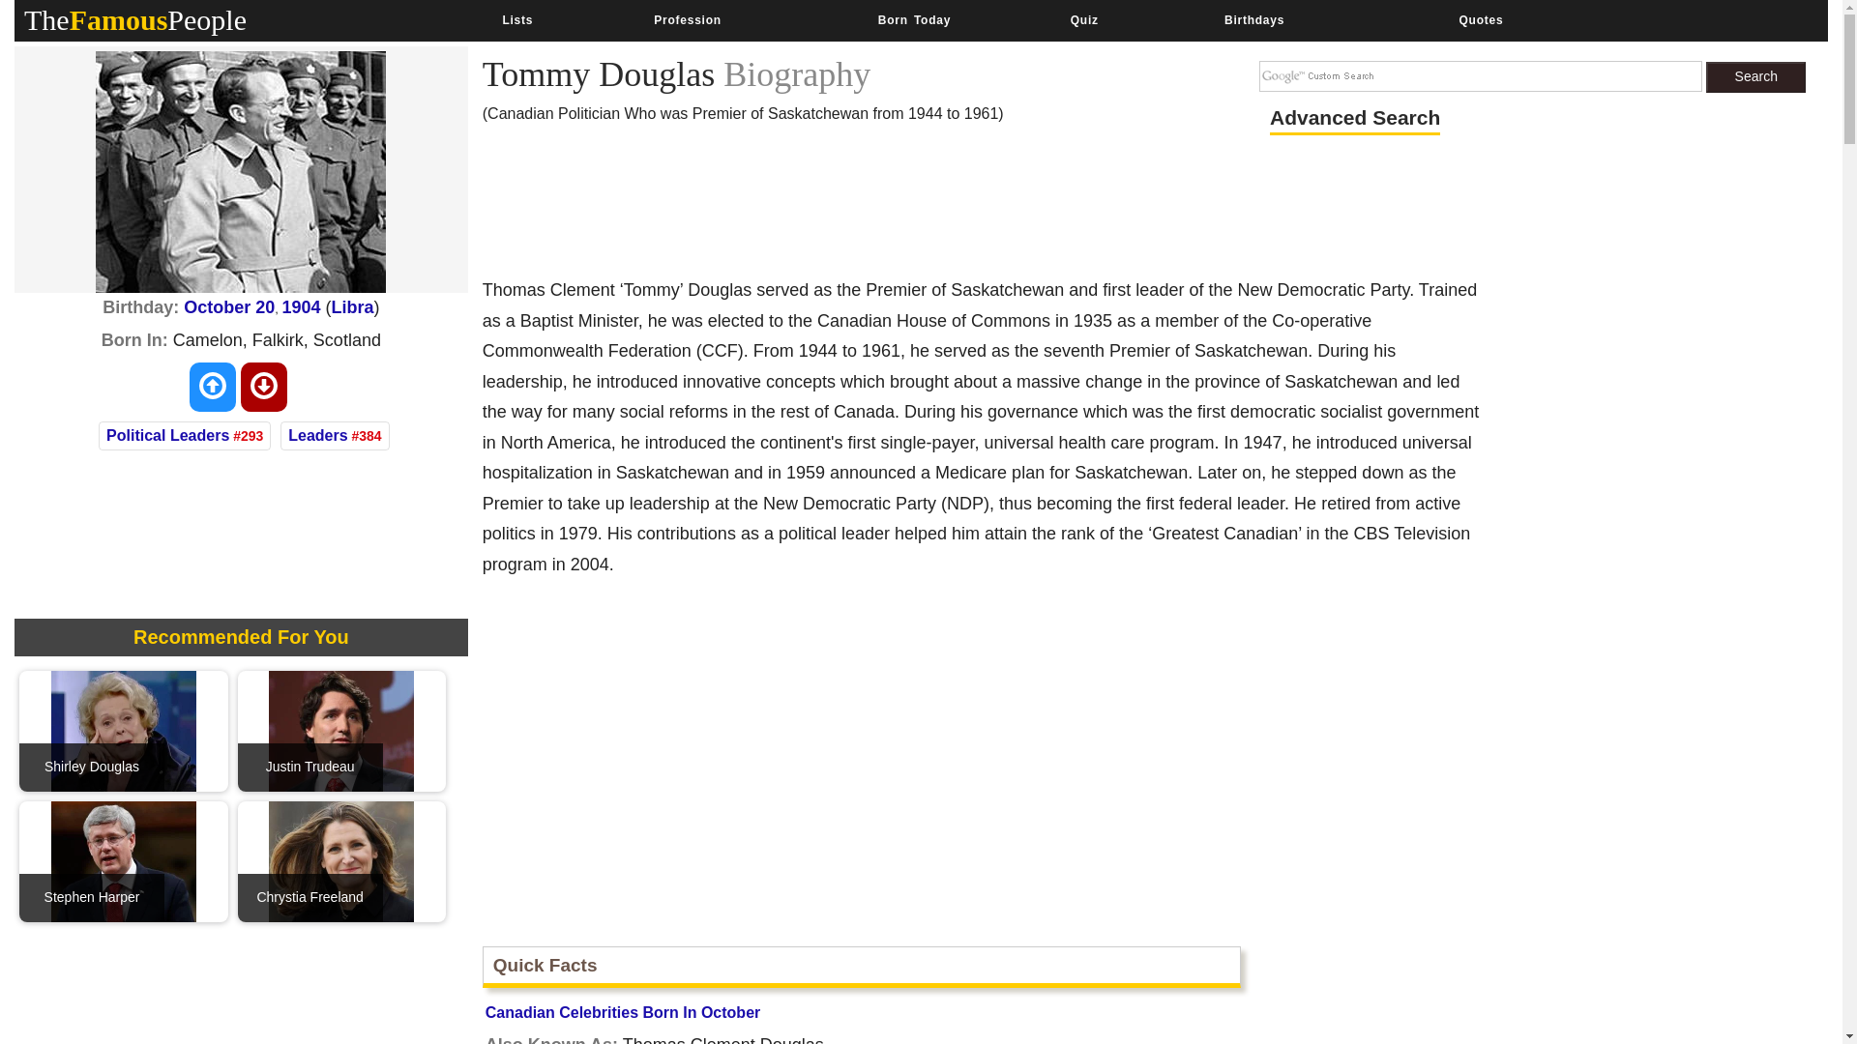 This screenshot has width=1857, height=1044. What do you see at coordinates (241, 172) in the screenshot?
I see `Tommy Douglas` at bounding box center [241, 172].